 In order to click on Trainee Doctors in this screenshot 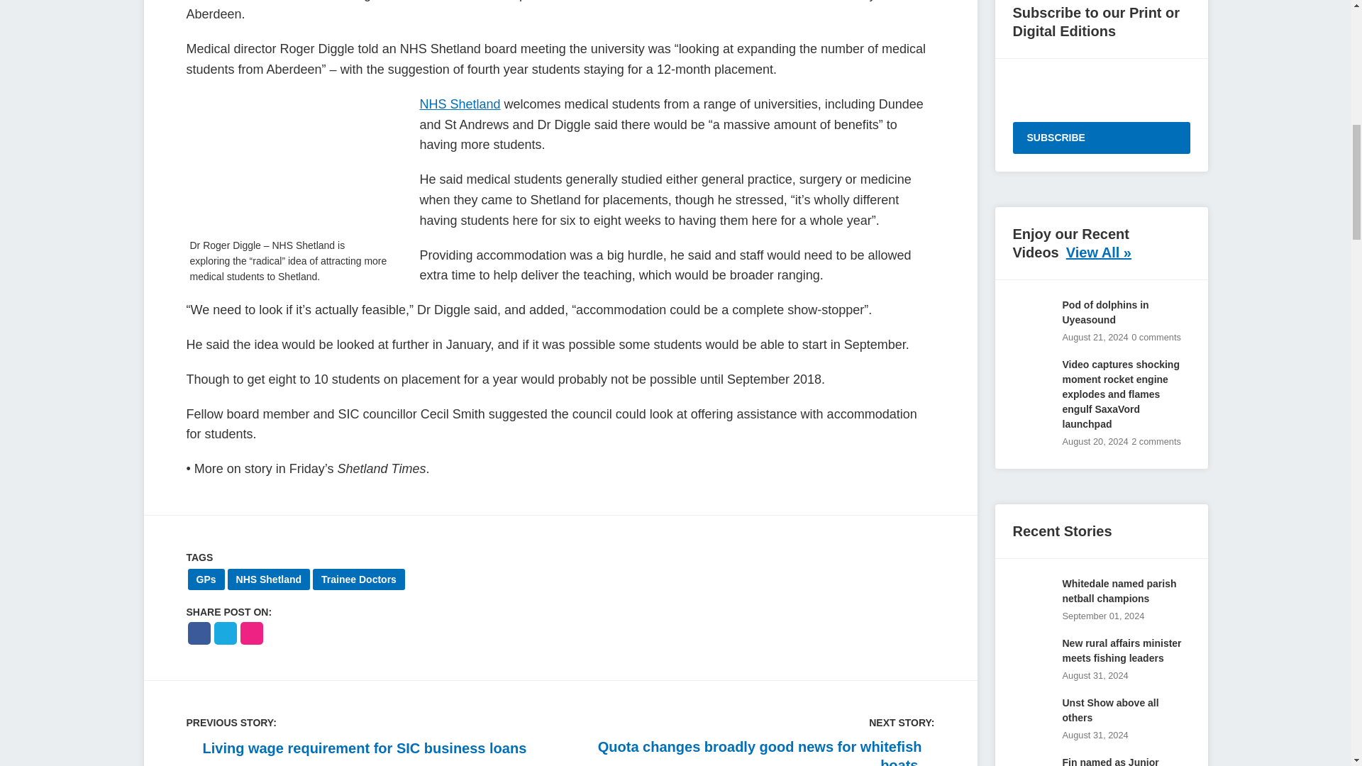, I will do `click(359, 579)`.